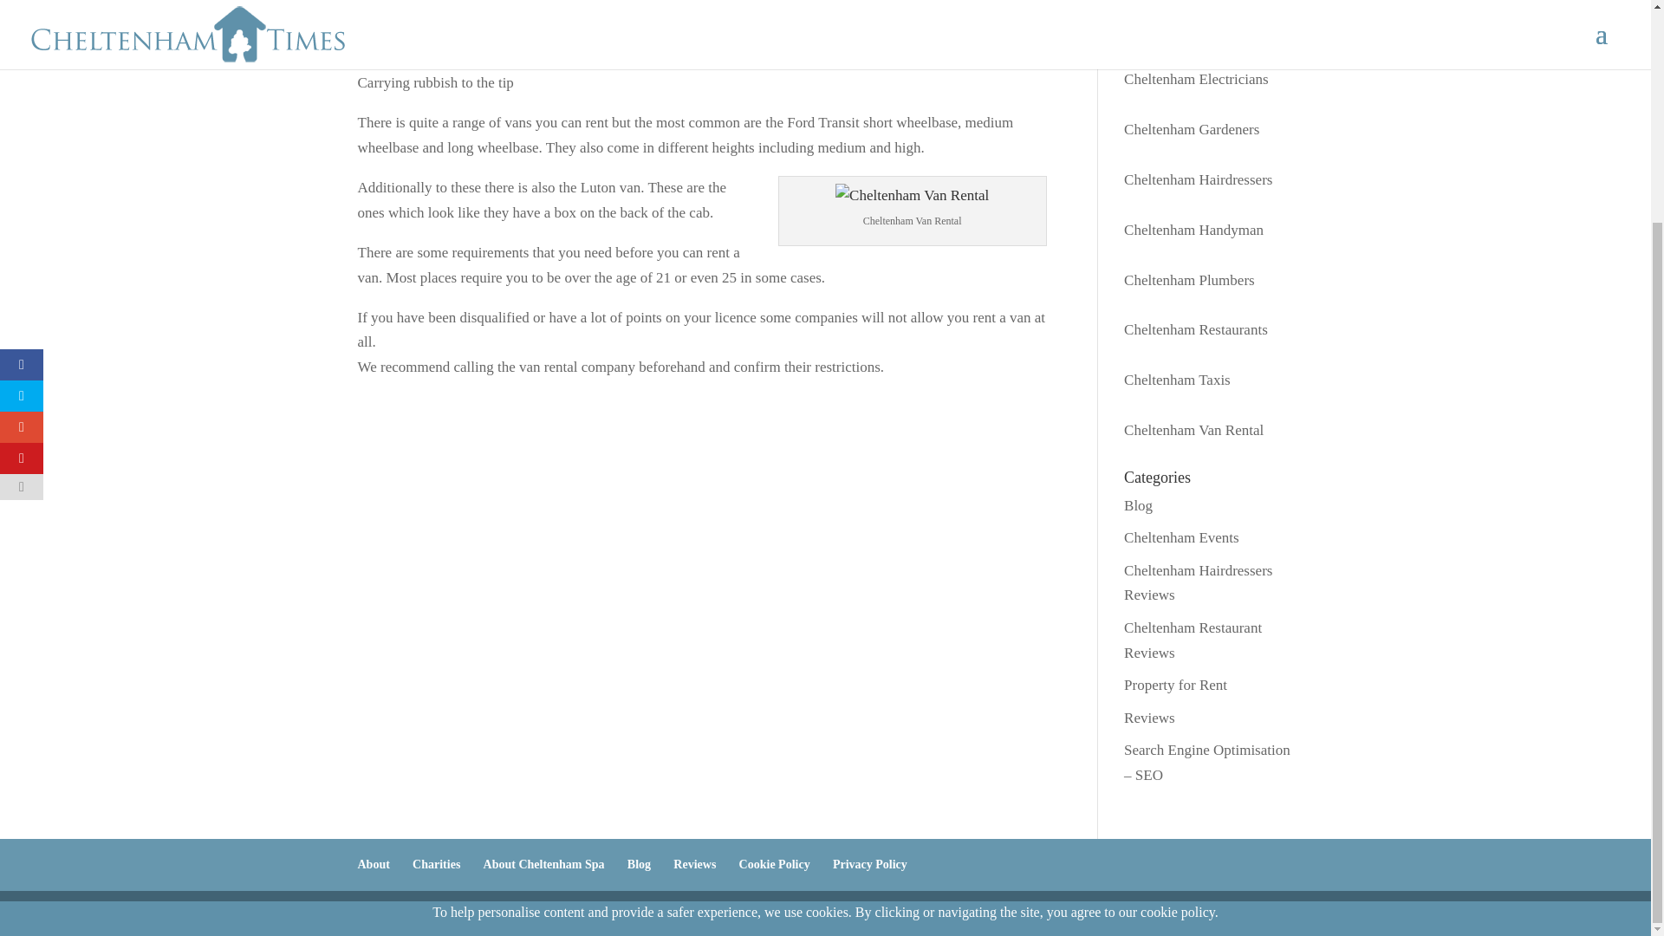 This screenshot has height=936, width=1664. What do you see at coordinates (1182, 537) in the screenshot?
I see `Cheltenham Events` at bounding box center [1182, 537].